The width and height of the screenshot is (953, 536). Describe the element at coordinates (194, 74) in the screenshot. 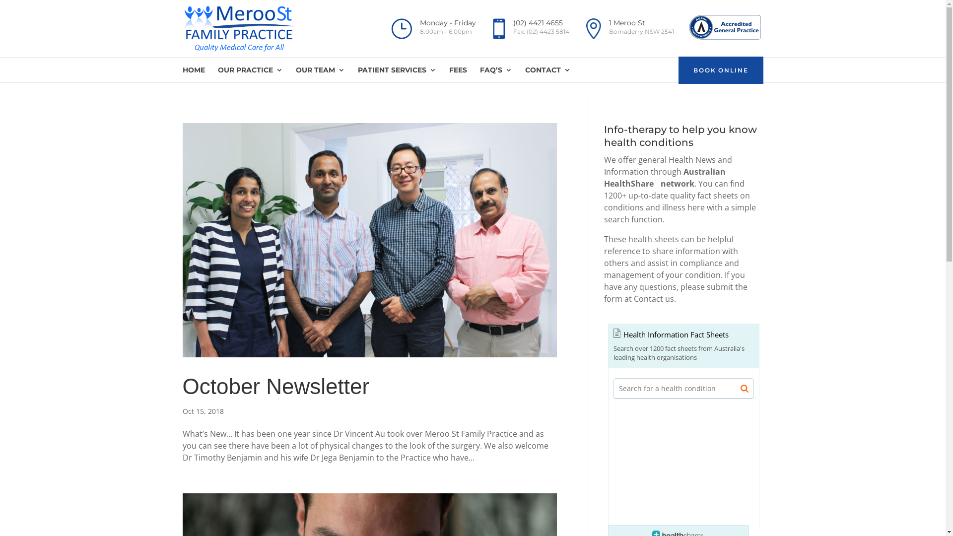

I see `HOME` at that location.